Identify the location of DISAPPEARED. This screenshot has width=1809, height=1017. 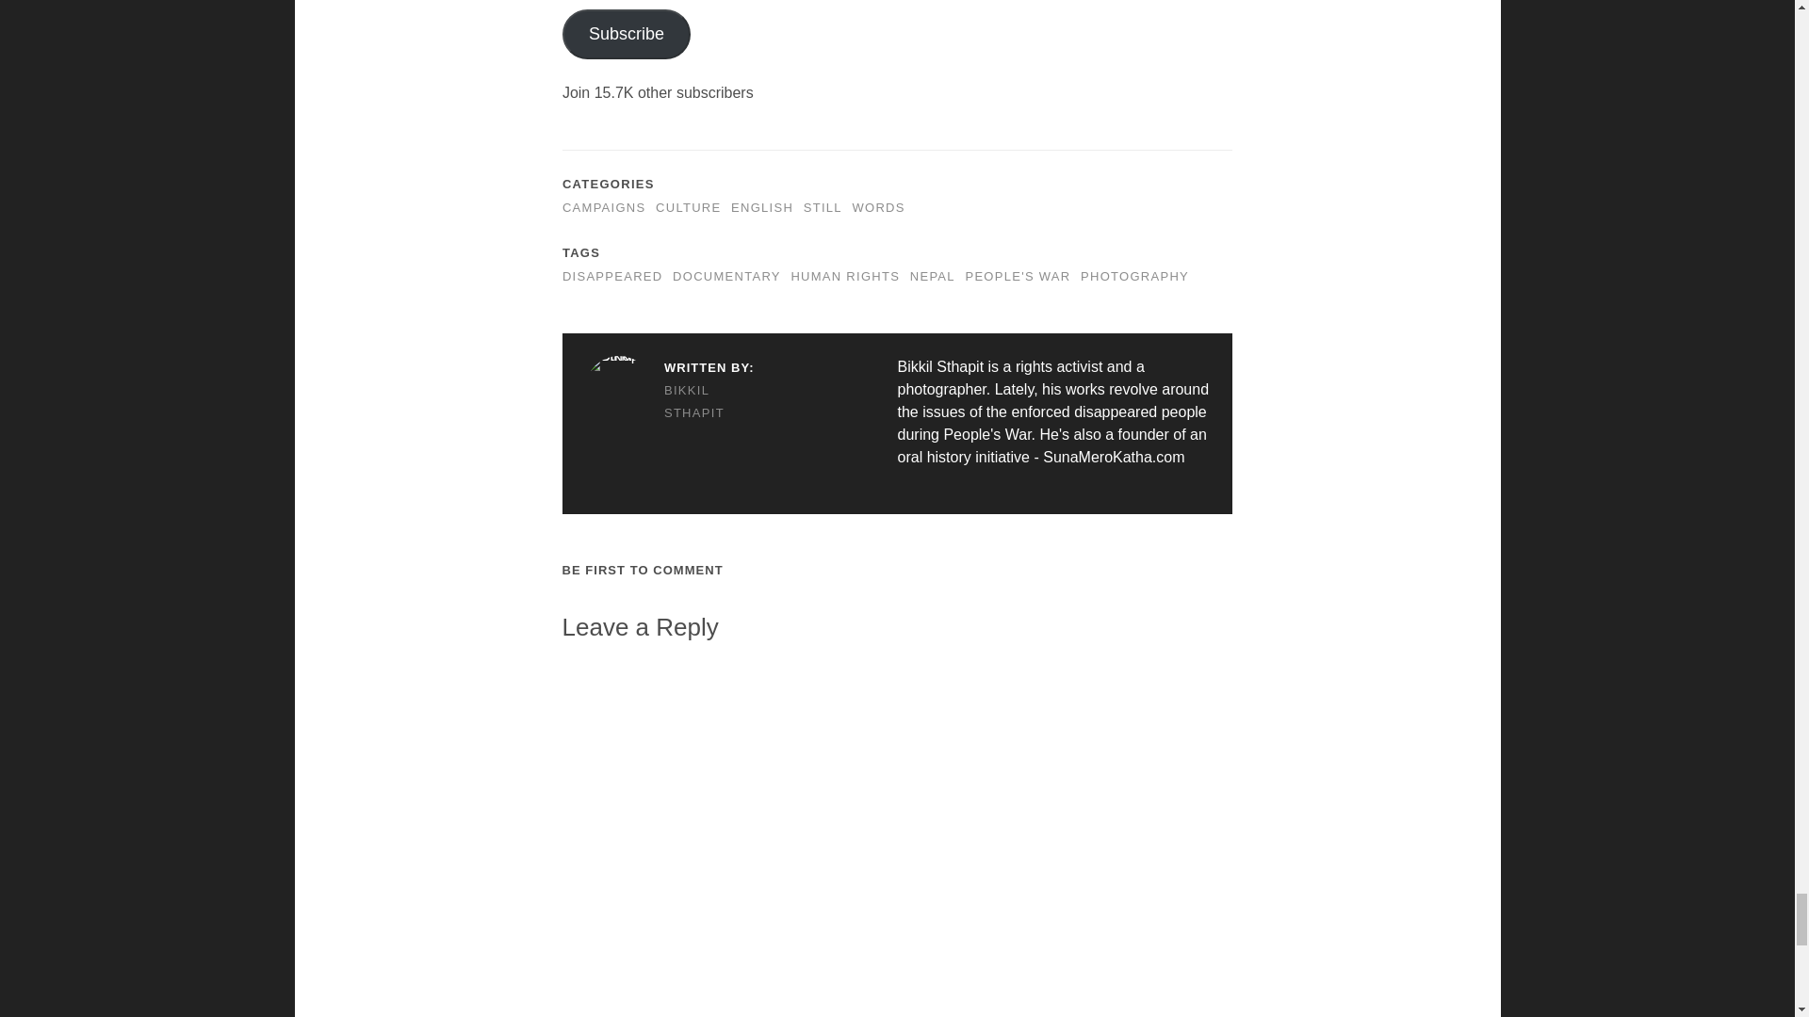
(612, 277).